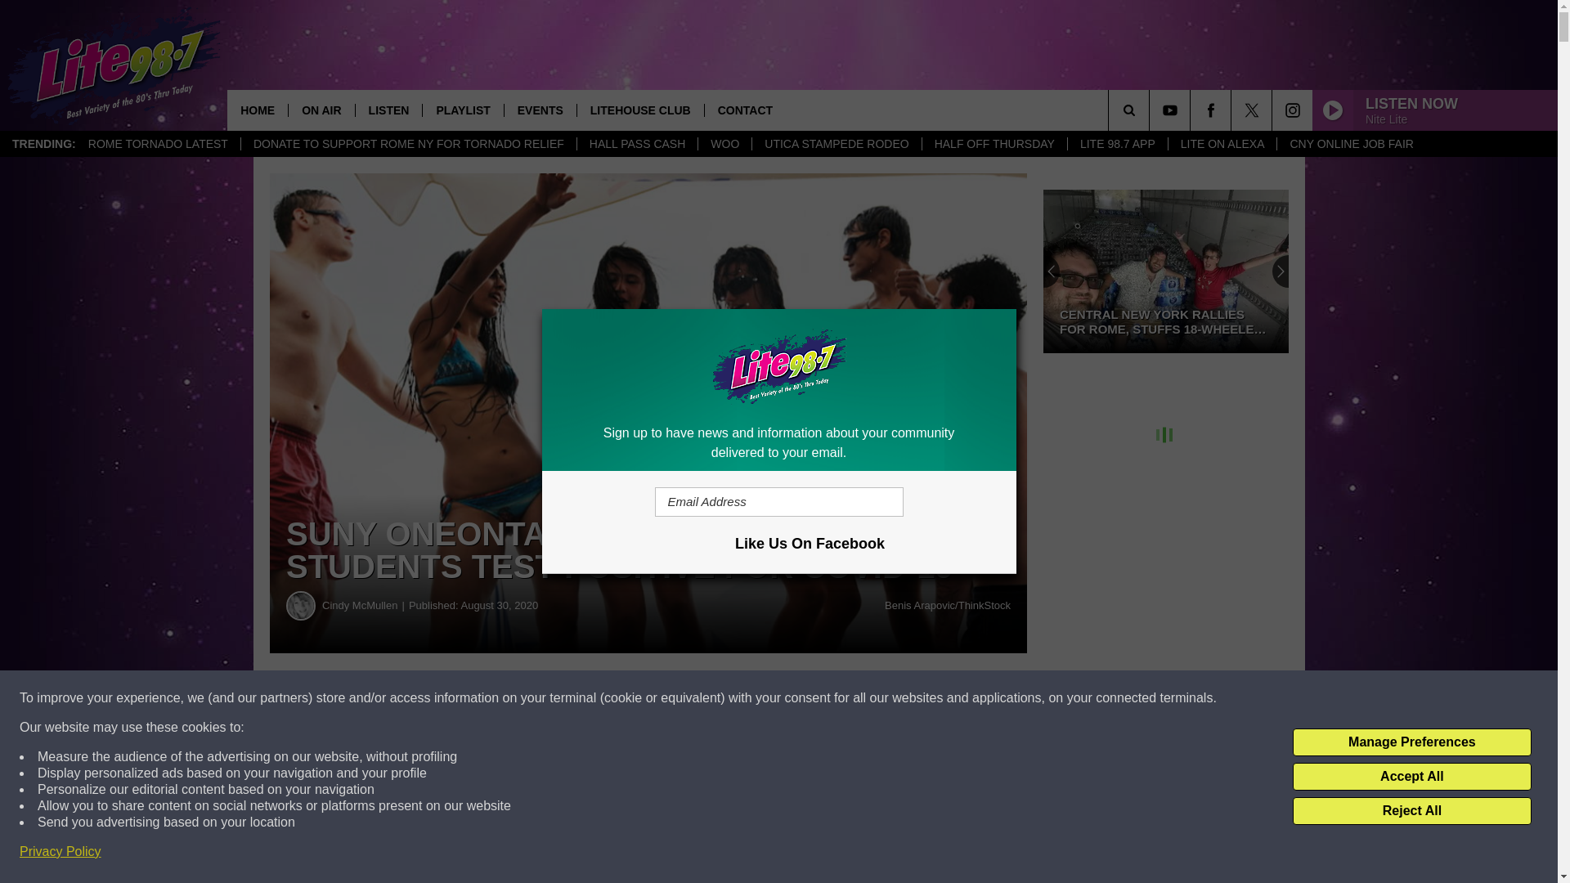 This screenshot has height=883, width=1570. I want to click on EVENTS, so click(540, 110).